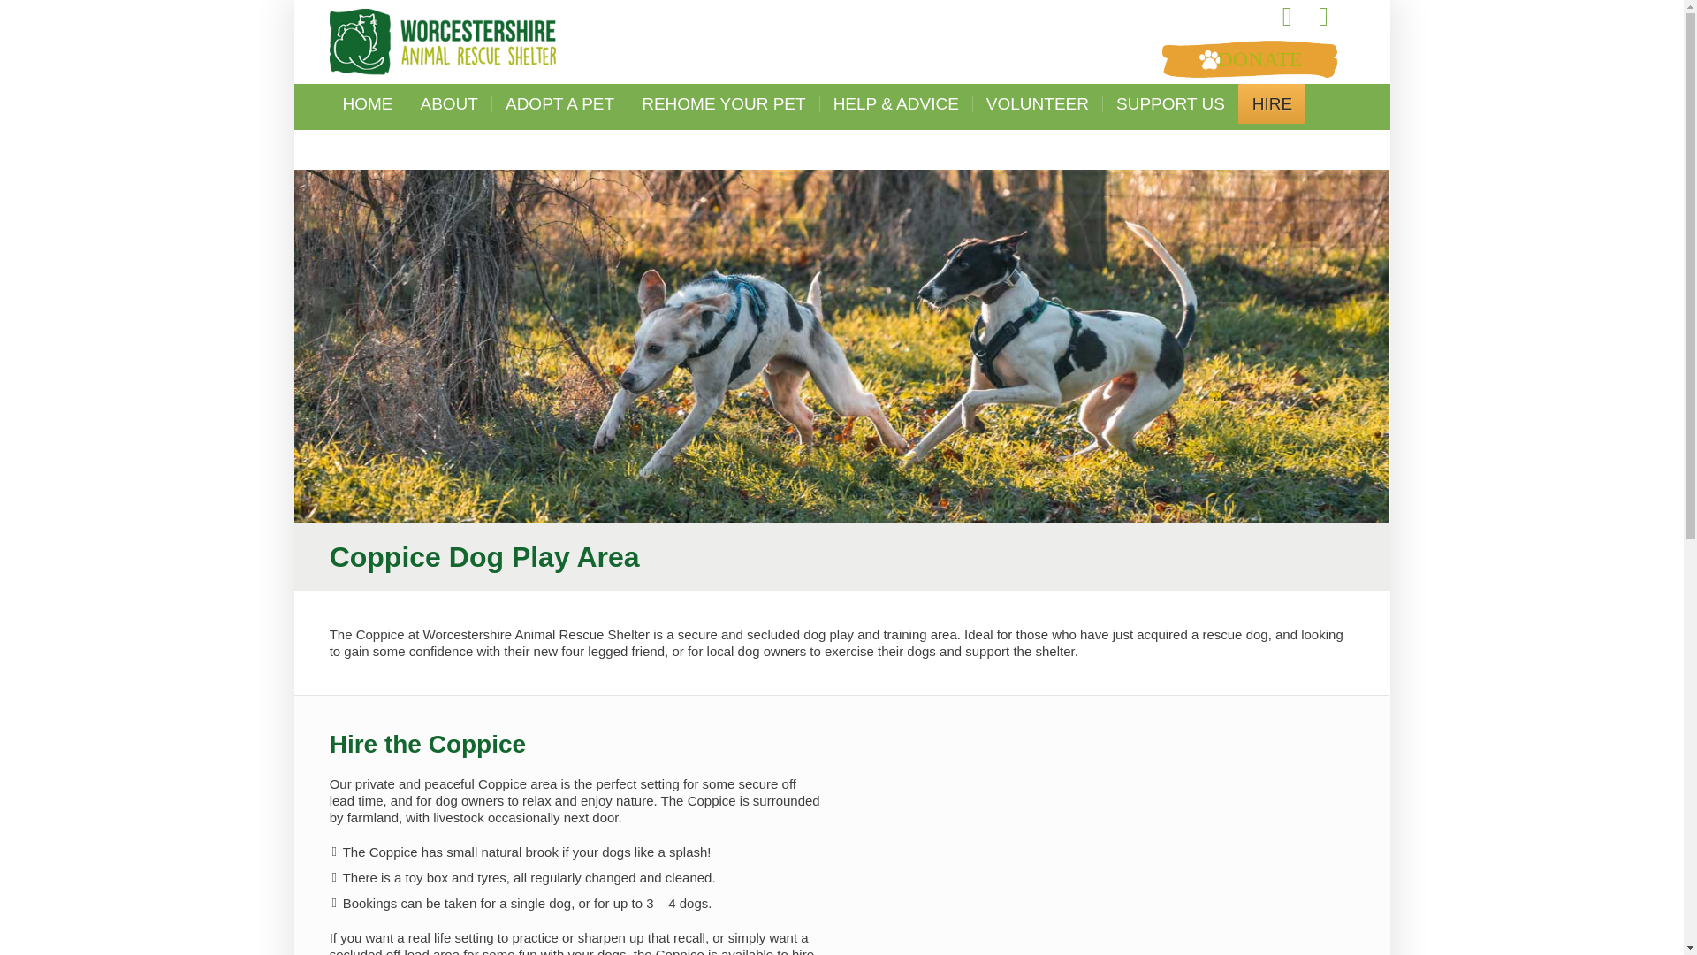 This screenshot has width=1697, height=955. Describe the element at coordinates (1323, 16) in the screenshot. I see `Instagram` at that location.